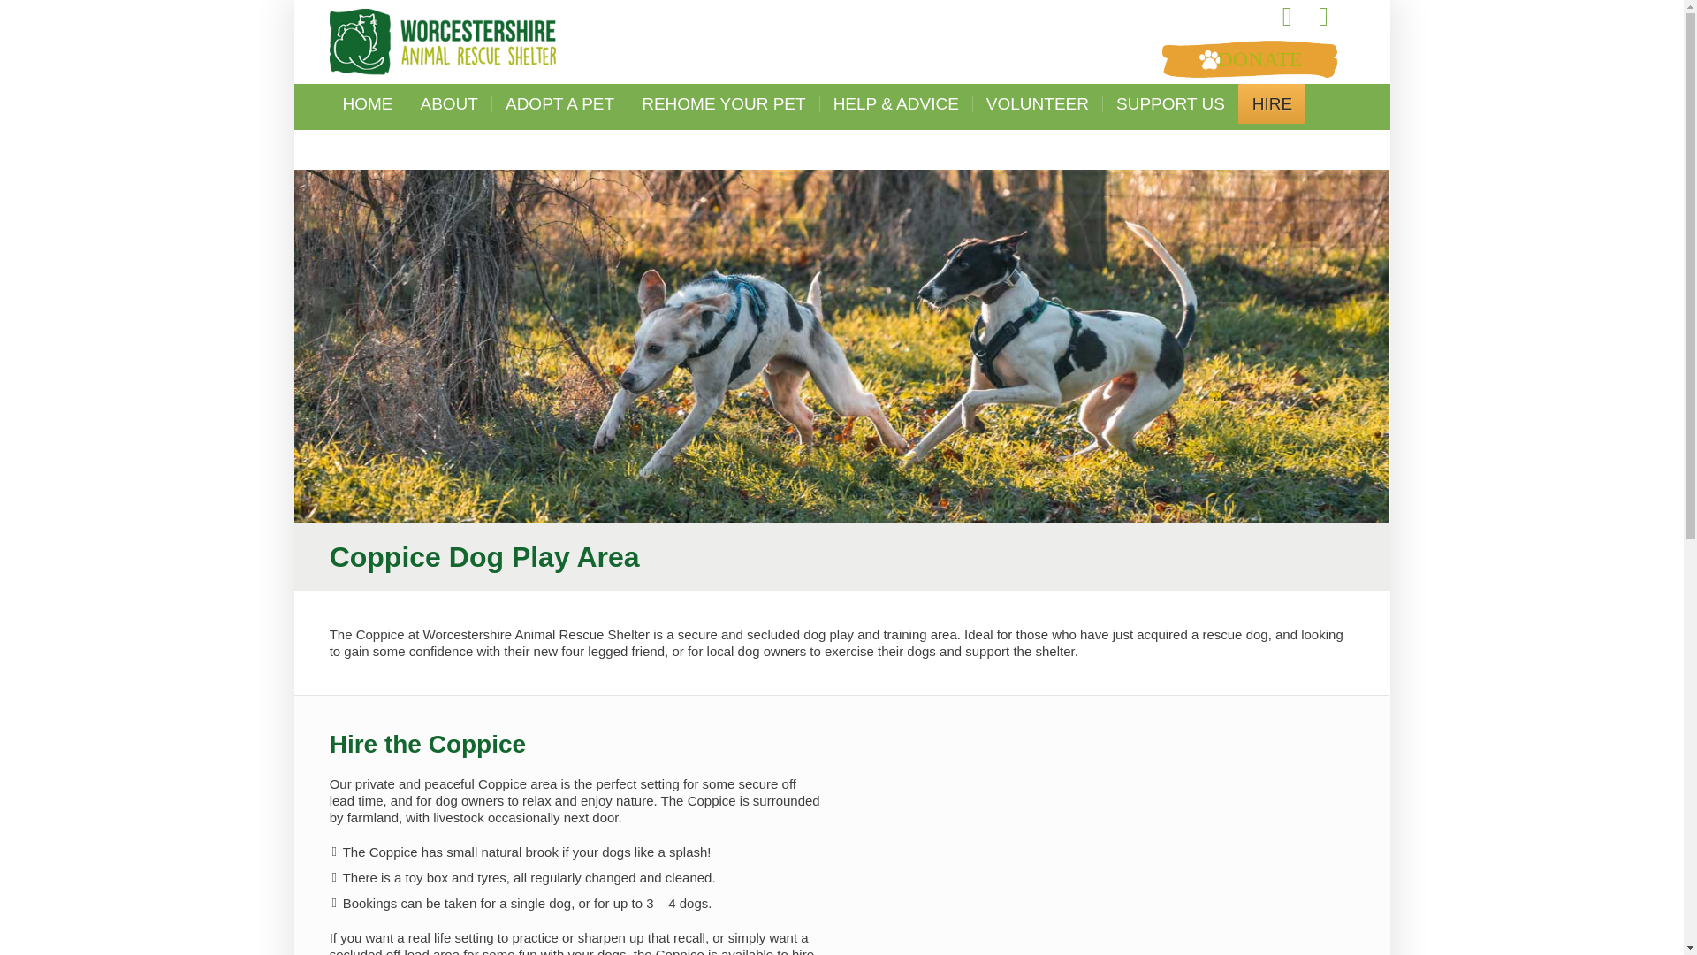 This screenshot has width=1697, height=955. Describe the element at coordinates (1323, 16) in the screenshot. I see `Instagram` at that location.